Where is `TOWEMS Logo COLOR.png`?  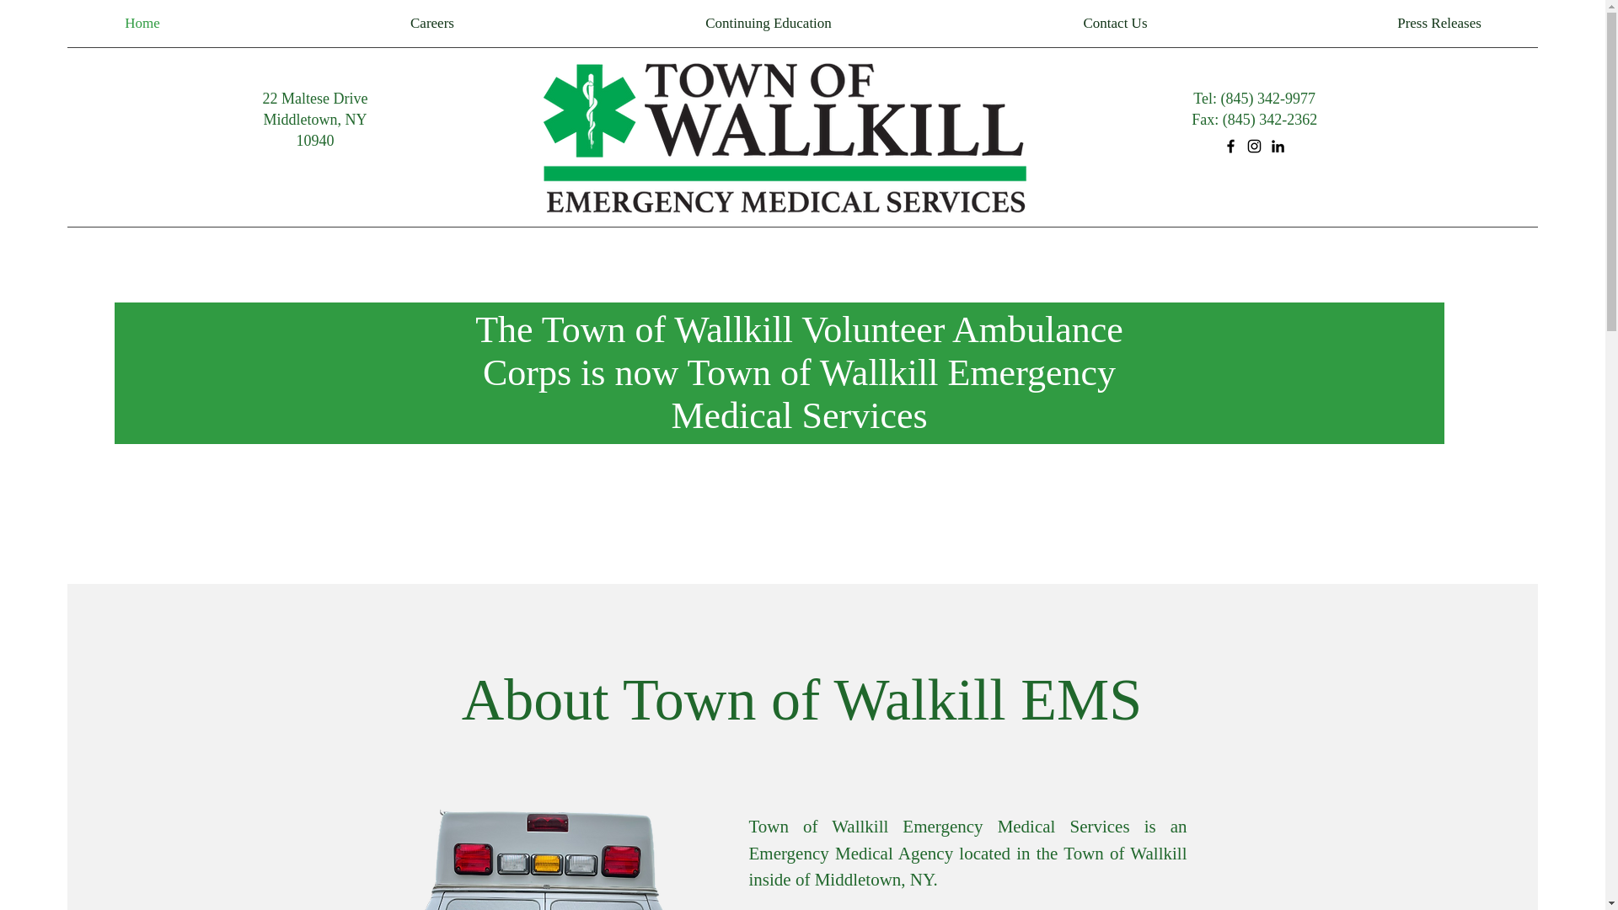 TOWEMS Logo COLOR.png is located at coordinates (784, 139).